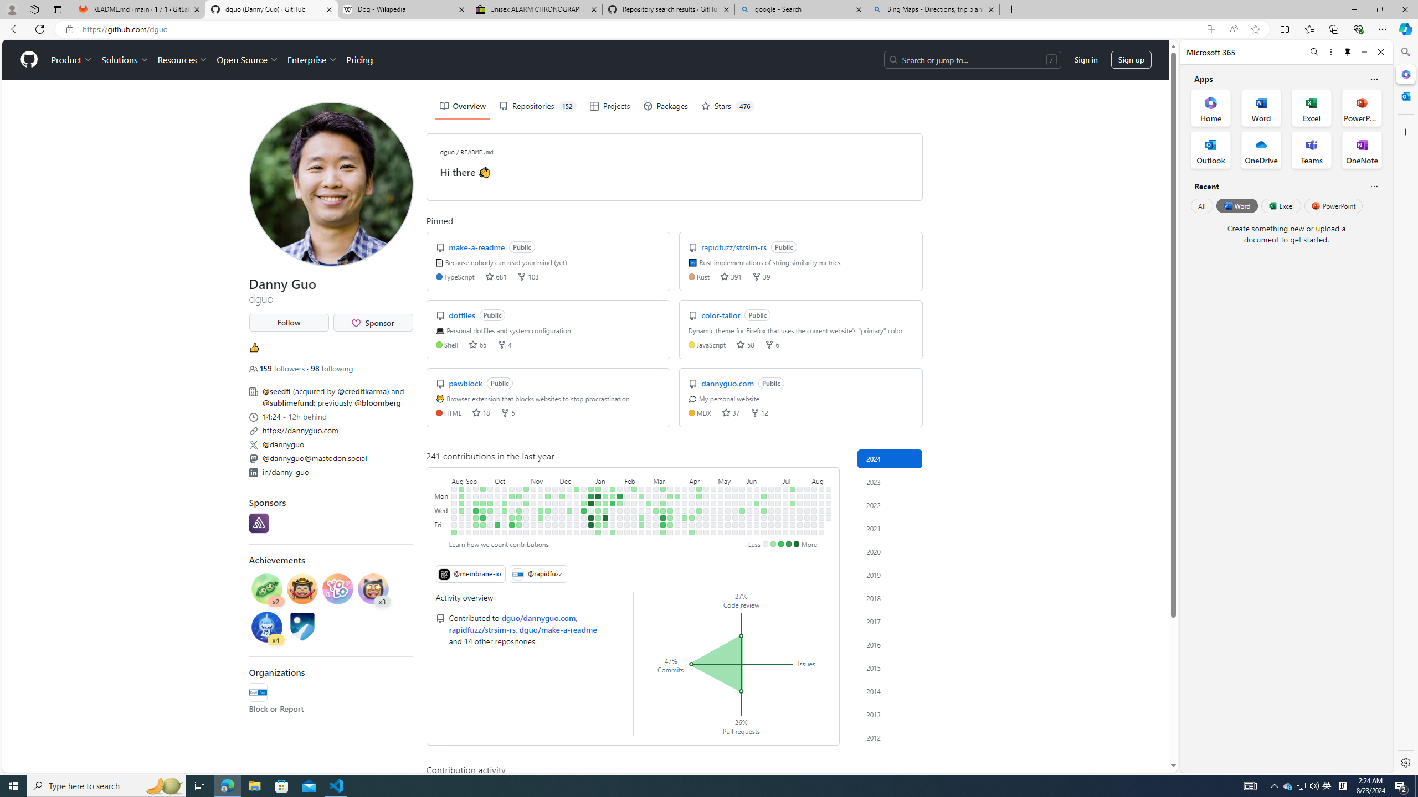  Describe the element at coordinates (469, 532) in the screenshot. I see `No contributions on September 9th.` at that location.